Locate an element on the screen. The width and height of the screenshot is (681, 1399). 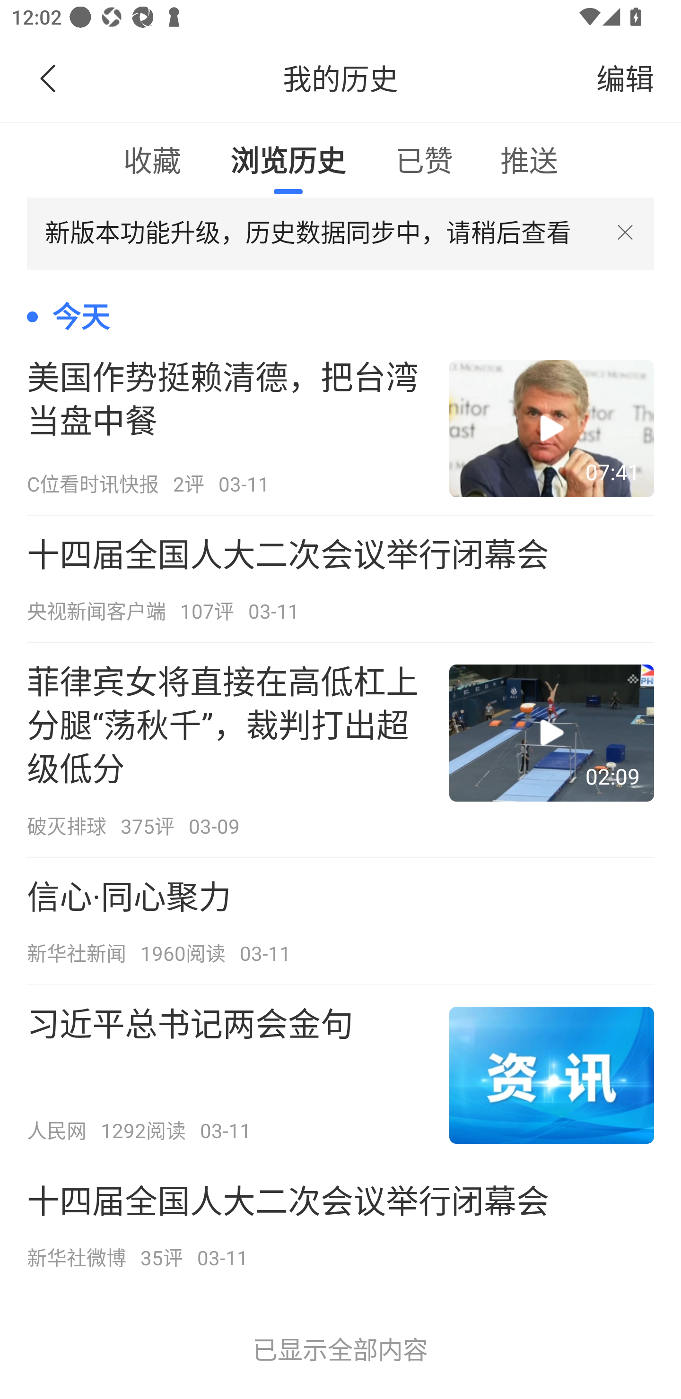
已选中浏览历史 is located at coordinates (288, 160).